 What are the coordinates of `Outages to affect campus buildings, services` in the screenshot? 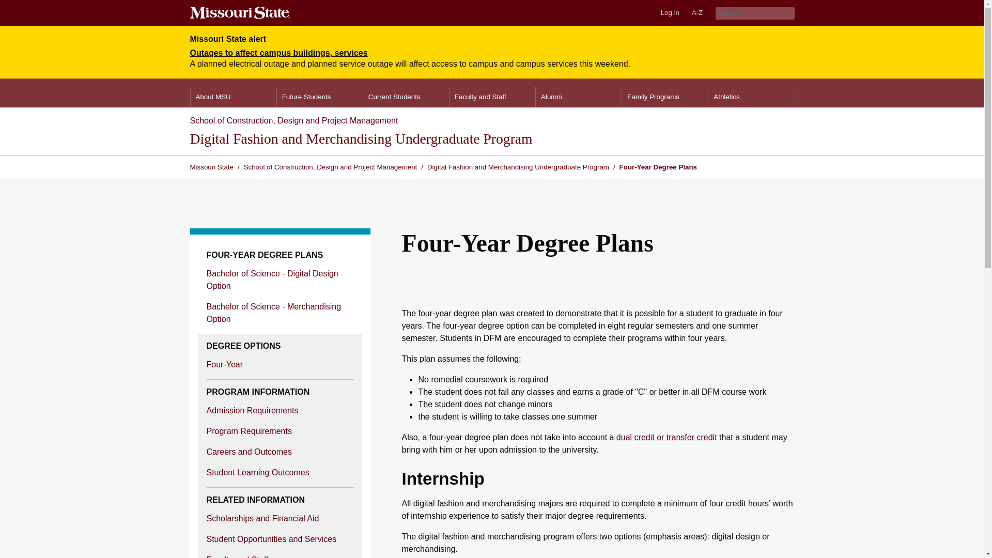 It's located at (279, 53).